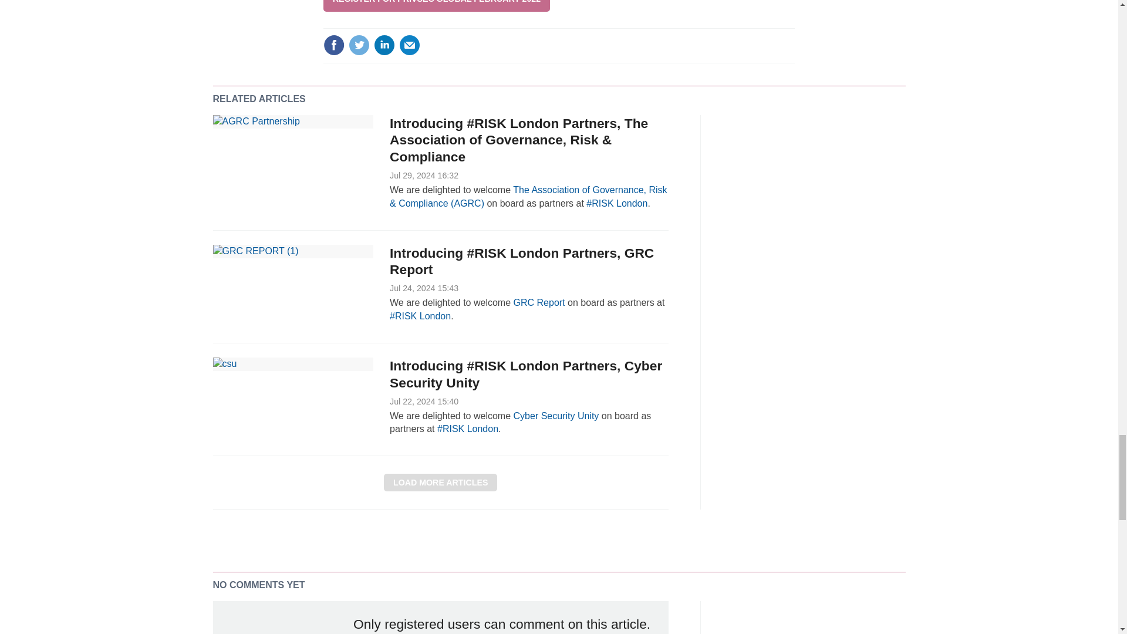  What do you see at coordinates (359, 45) in the screenshot?
I see `Share this on Twitter` at bounding box center [359, 45].